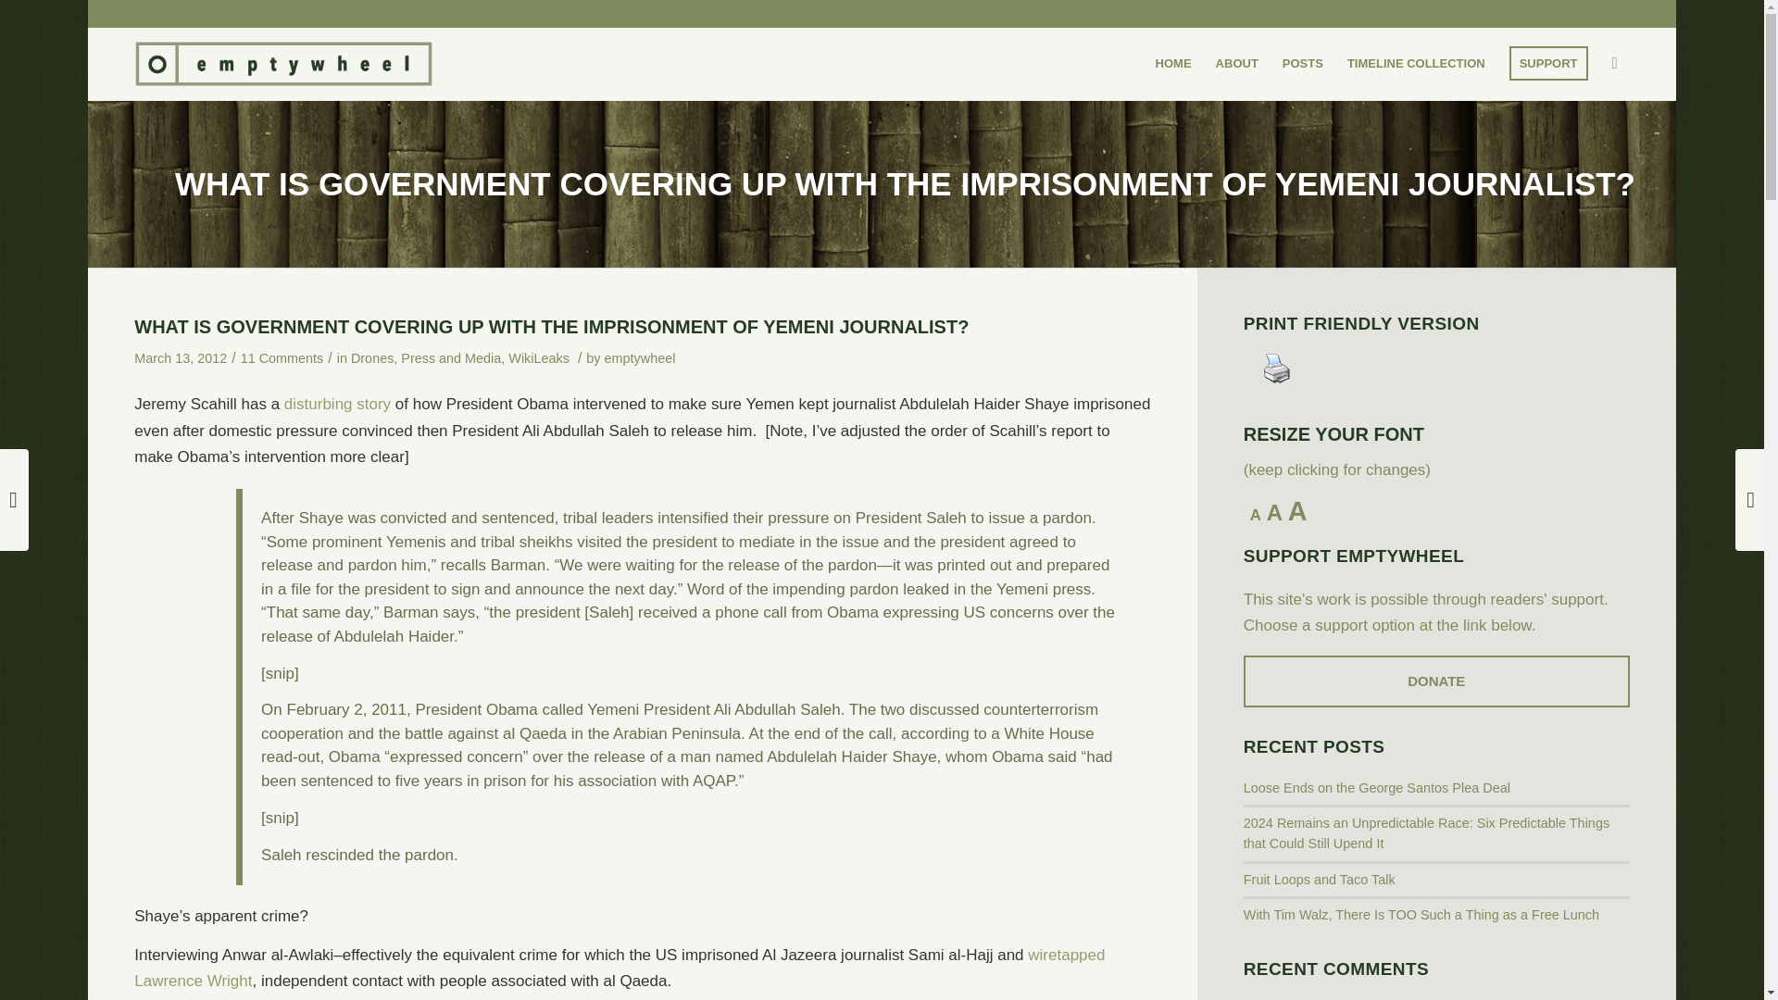  I want to click on disturbing story, so click(337, 404).